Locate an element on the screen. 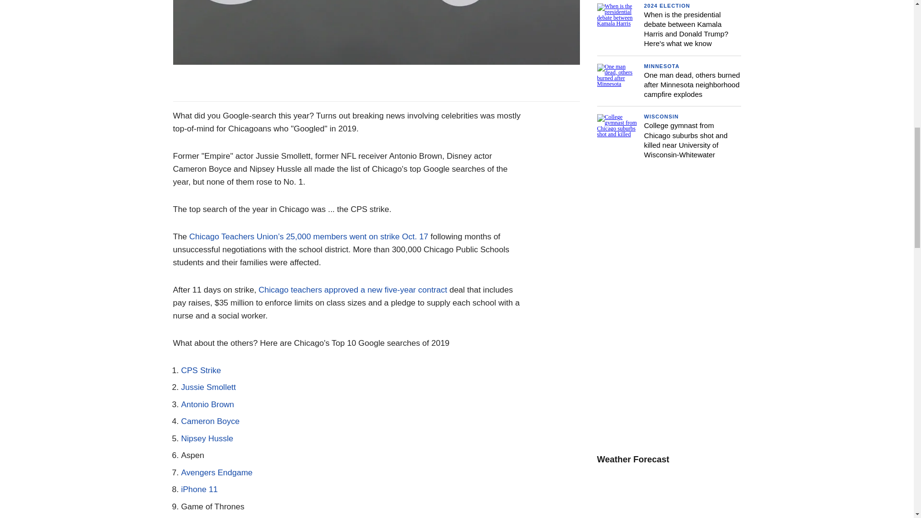  Avengers Endgame is located at coordinates (217, 472).